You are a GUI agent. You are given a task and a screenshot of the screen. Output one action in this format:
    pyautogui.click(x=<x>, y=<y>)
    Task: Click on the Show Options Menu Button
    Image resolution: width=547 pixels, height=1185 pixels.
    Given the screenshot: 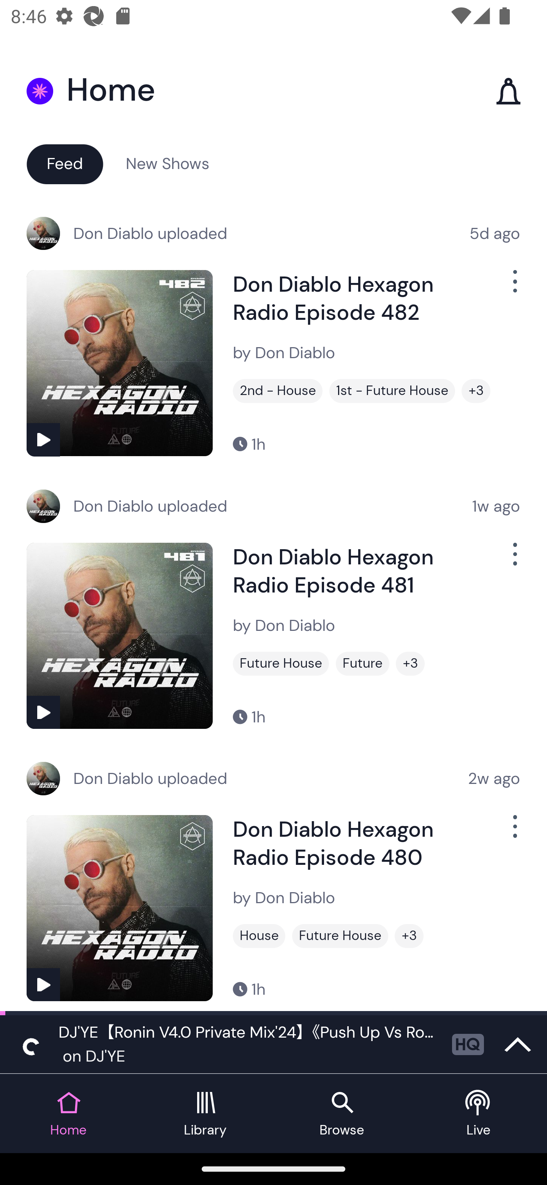 What is the action you would take?
    pyautogui.click(x=514, y=560)
    